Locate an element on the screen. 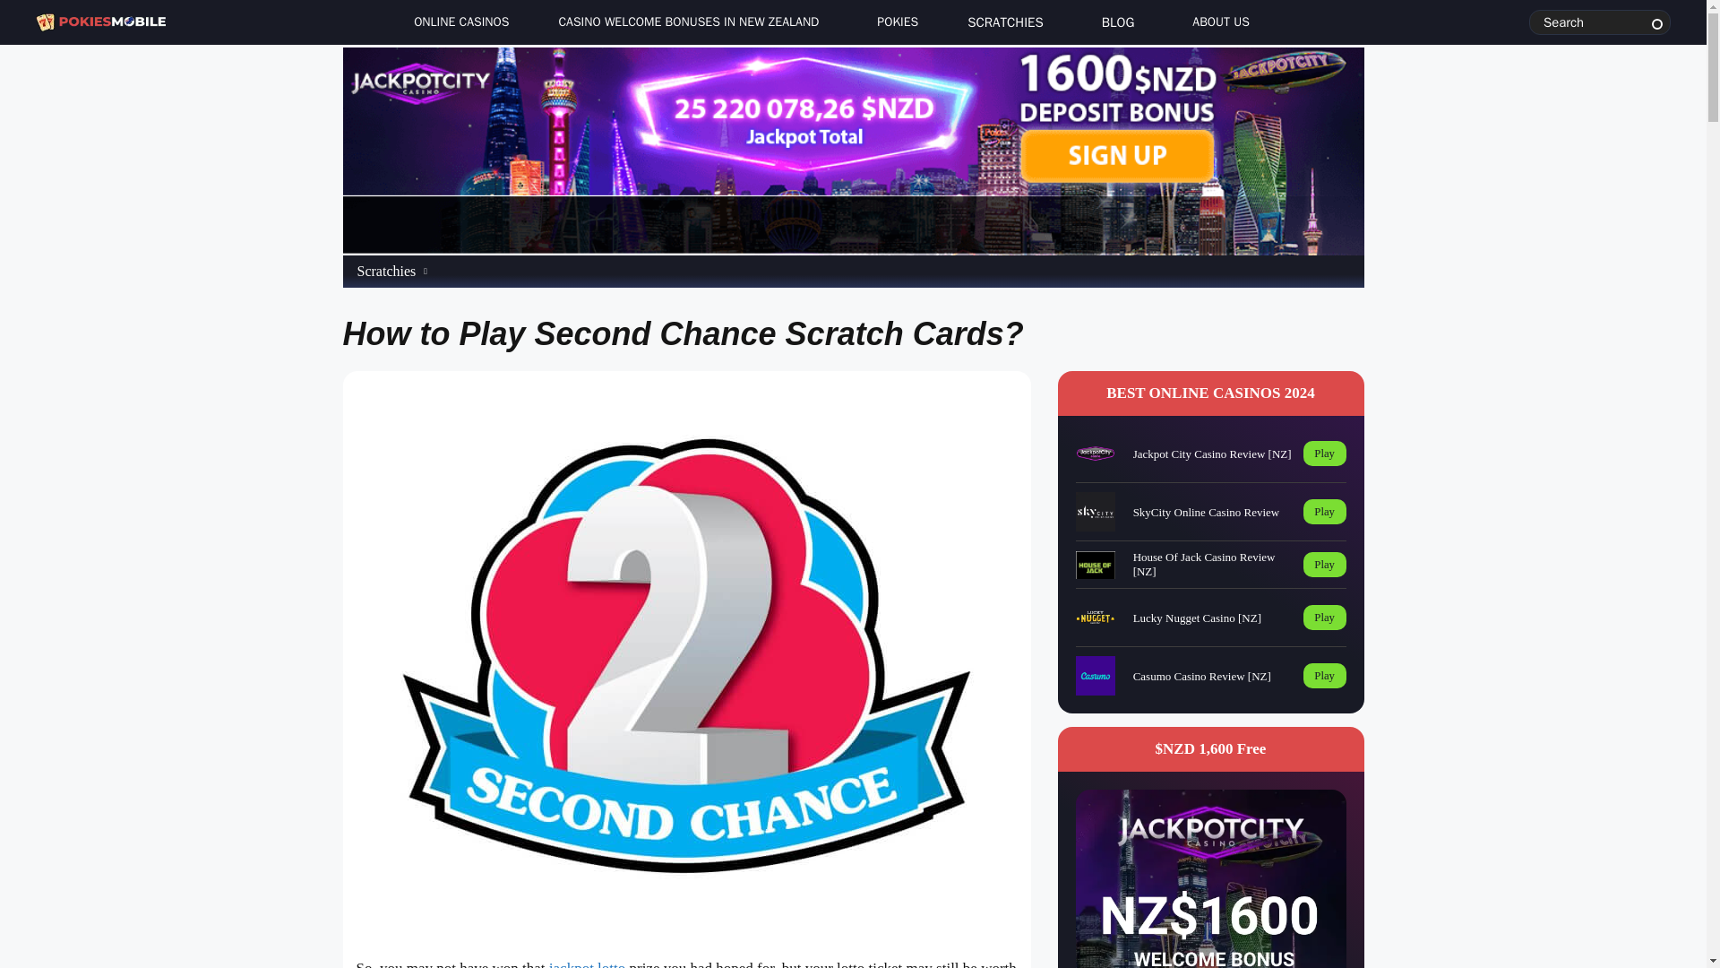 The width and height of the screenshot is (1720, 968). jackpot lotto is located at coordinates (587, 964).